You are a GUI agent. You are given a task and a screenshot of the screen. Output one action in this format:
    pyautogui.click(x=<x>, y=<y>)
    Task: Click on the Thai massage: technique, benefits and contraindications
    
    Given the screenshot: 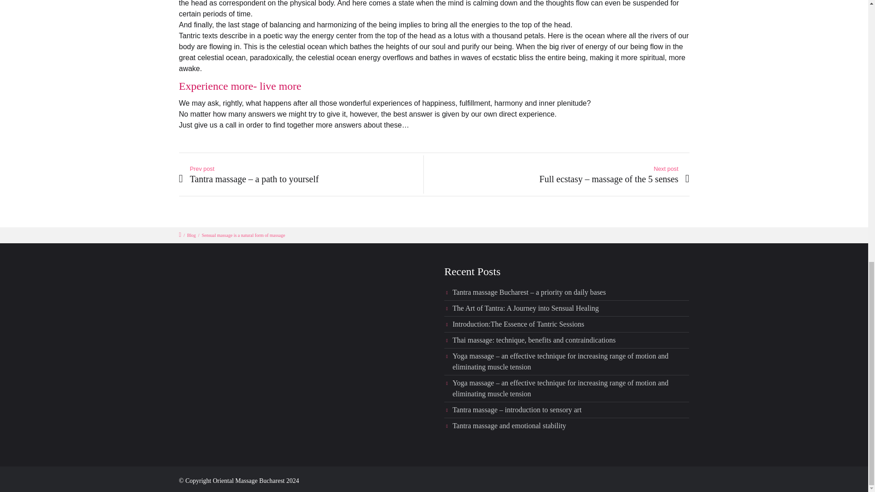 What is the action you would take?
    pyautogui.click(x=534, y=340)
    